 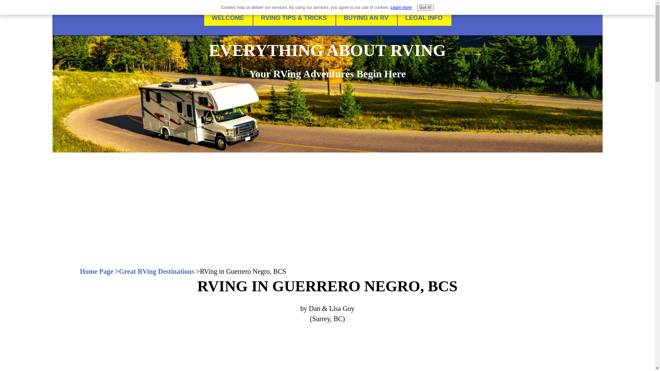 What do you see at coordinates (327, 352) in the screenshot?
I see `Pictured Above: Malarrimo Eco Tours` at bounding box center [327, 352].